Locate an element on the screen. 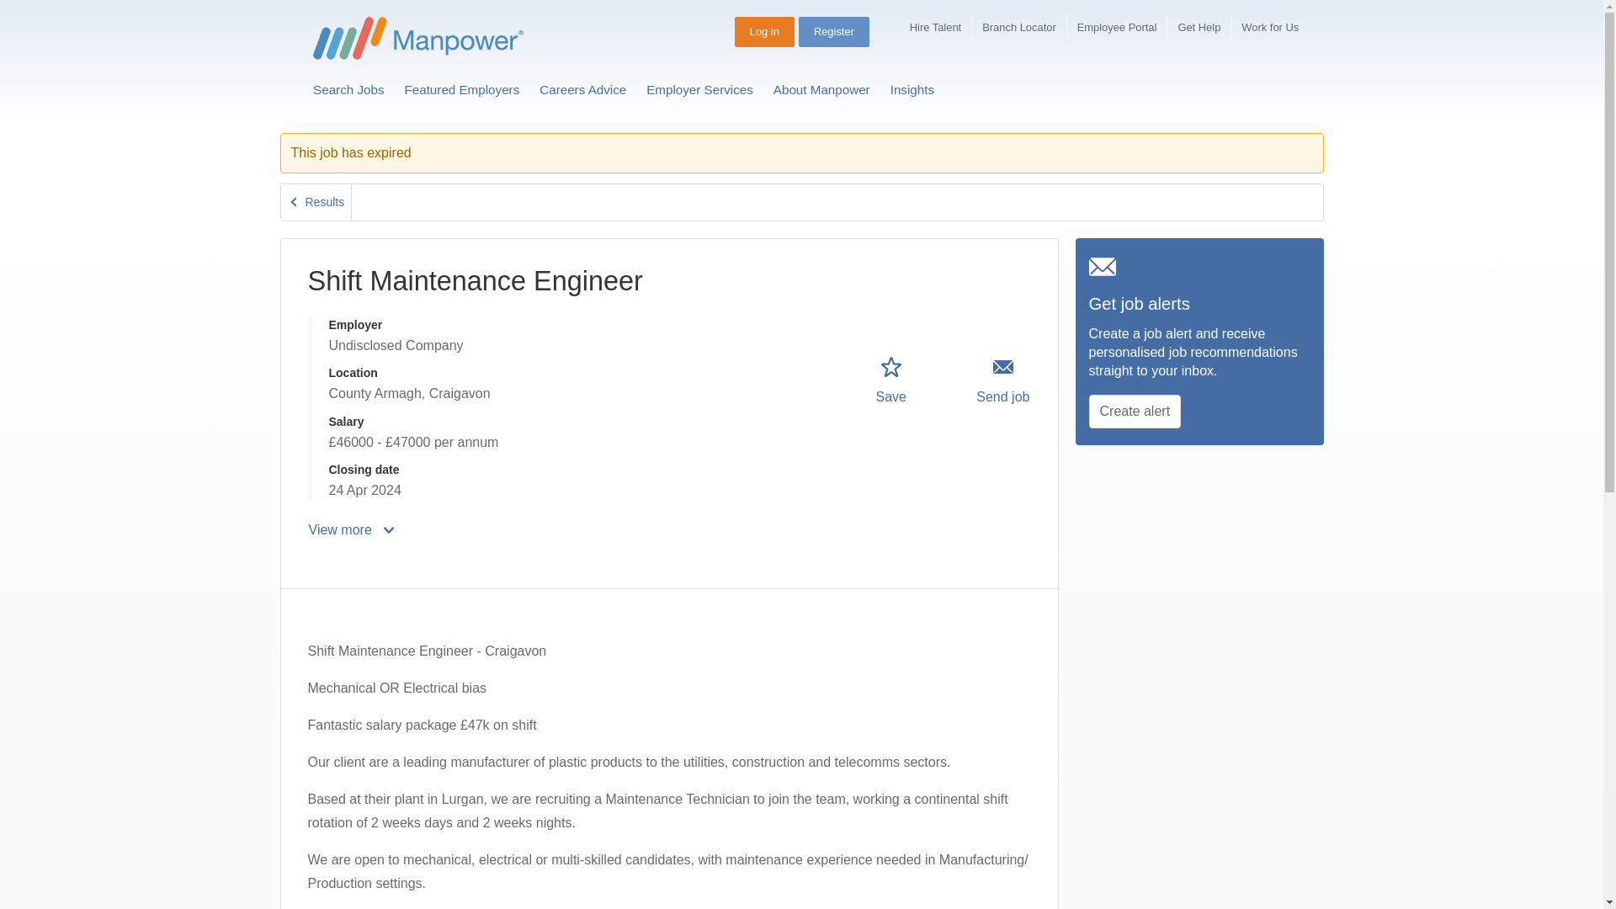 The height and width of the screenshot is (909, 1616). Search Jobs is located at coordinates (348, 89).